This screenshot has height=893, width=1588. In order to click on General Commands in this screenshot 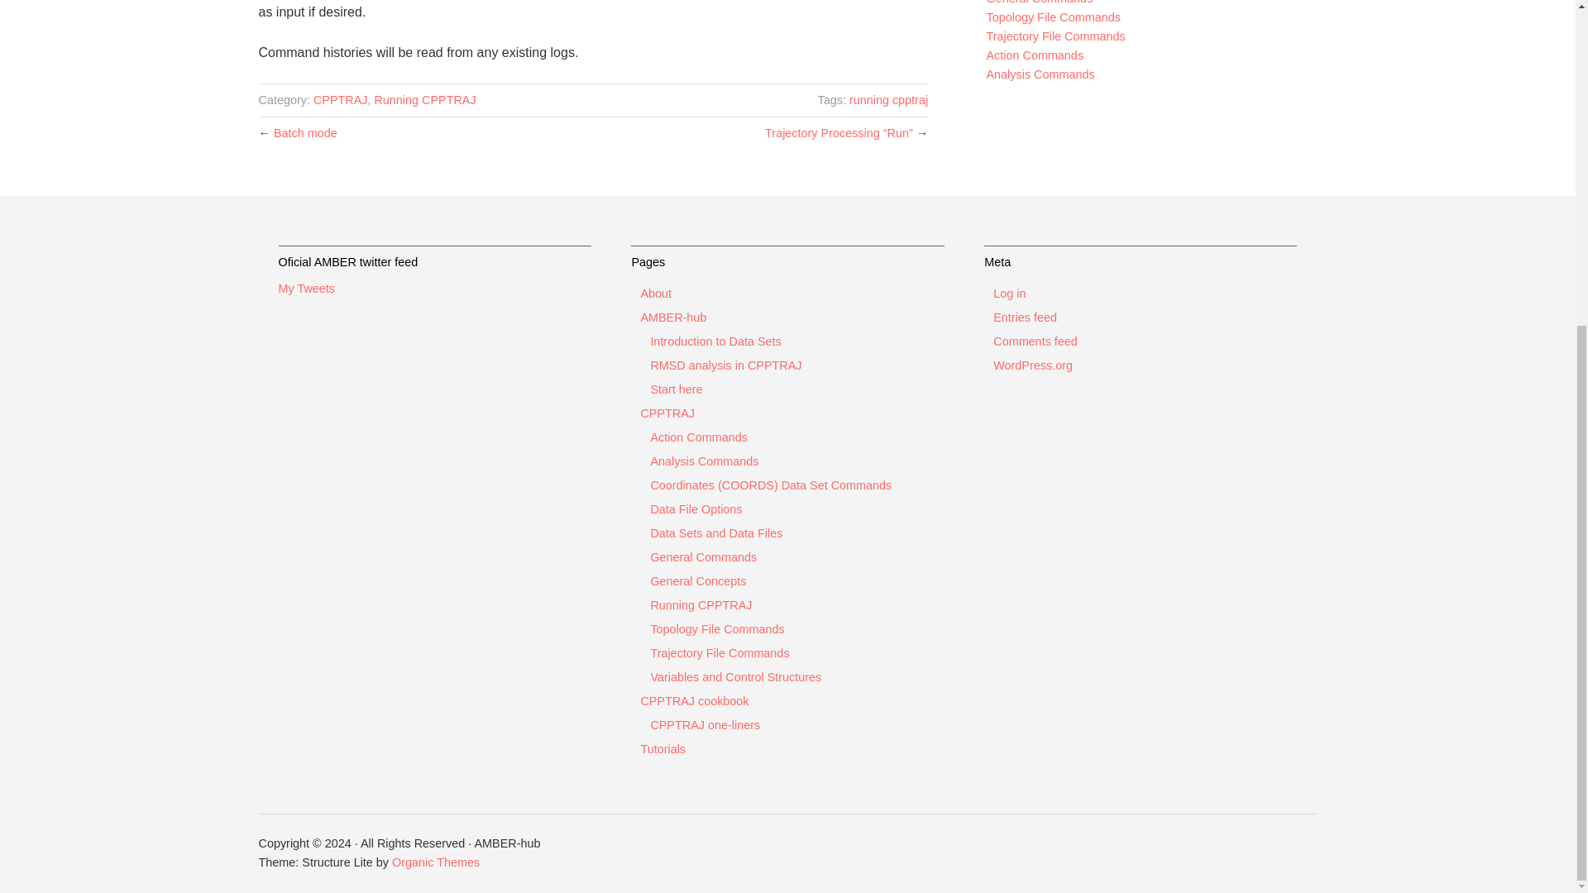, I will do `click(699, 557)`.